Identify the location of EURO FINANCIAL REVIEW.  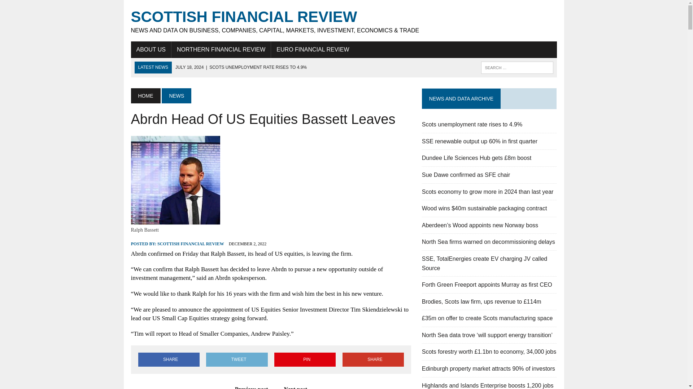
(313, 49).